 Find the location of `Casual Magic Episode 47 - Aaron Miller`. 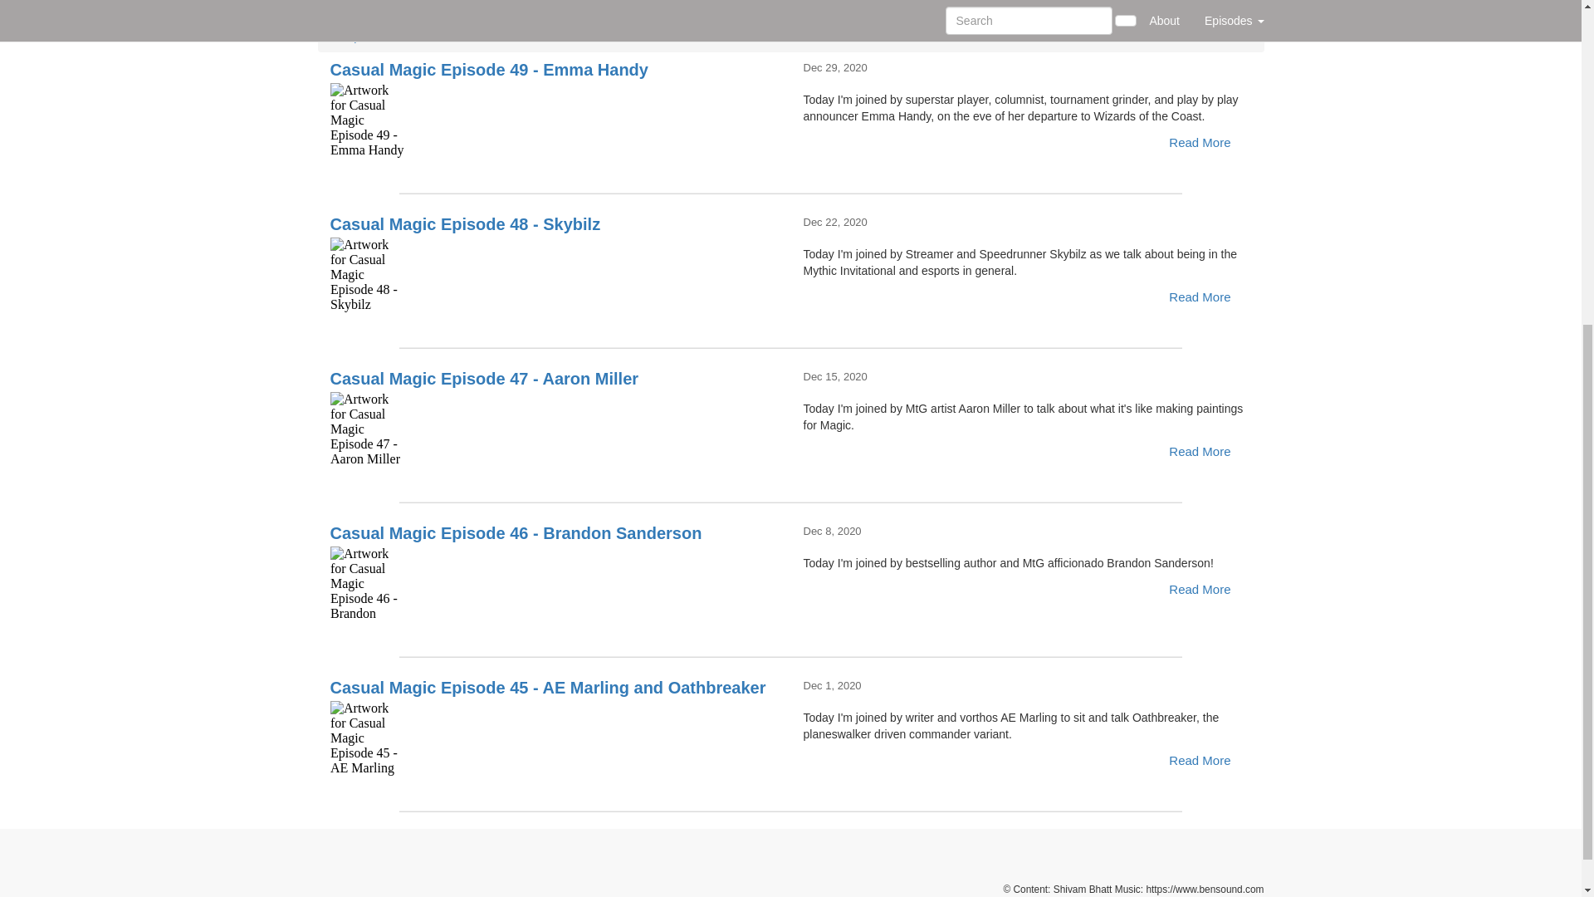

Casual Magic Episode 47 - Aaron Miller is located at coordinates (555, 429).